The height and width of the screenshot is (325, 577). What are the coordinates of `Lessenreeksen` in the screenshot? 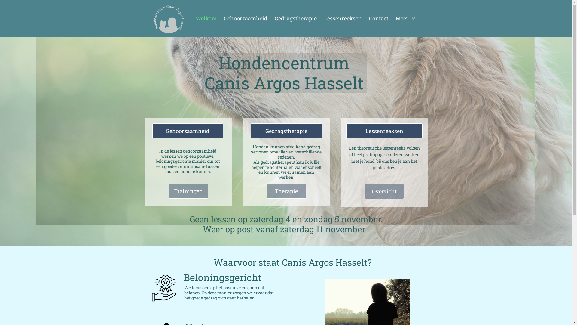 It's located at (384, 131).